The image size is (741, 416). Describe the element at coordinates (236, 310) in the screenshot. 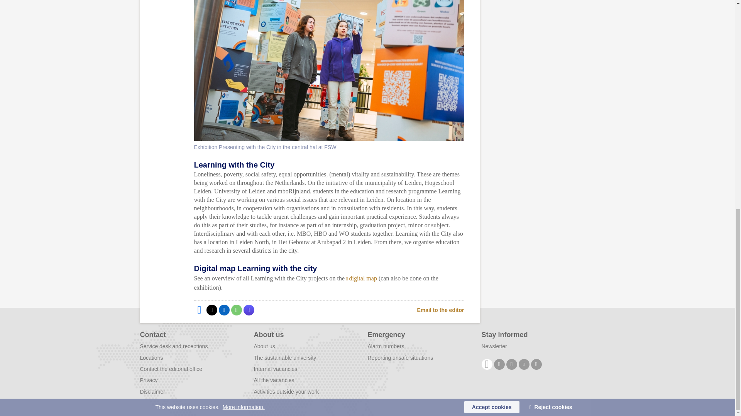

I see `Share by WhatsApp` at that location.